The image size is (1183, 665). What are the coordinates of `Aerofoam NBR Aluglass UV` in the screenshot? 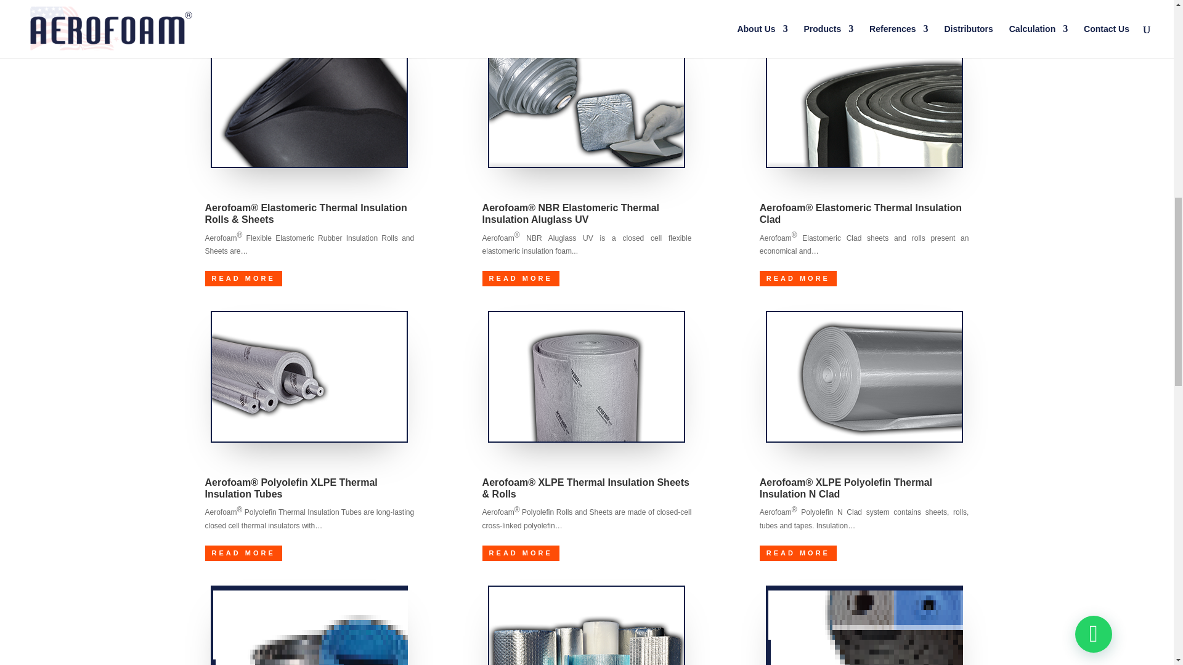 It's located at (586, 102).